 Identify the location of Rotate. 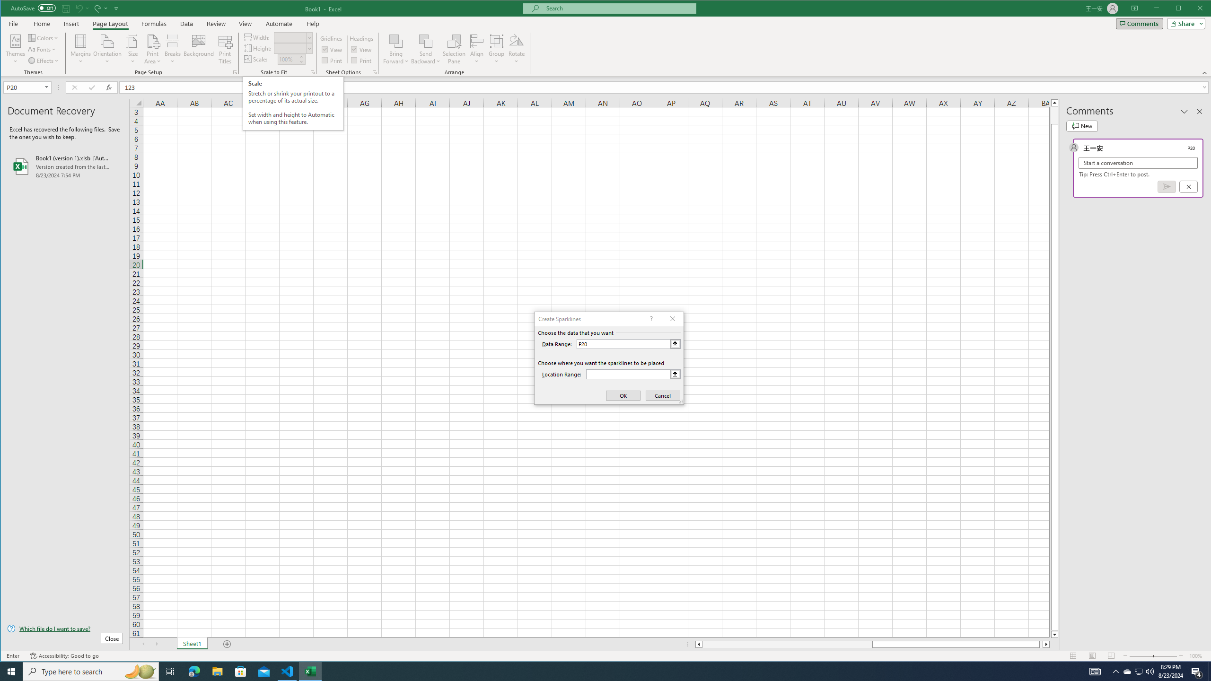
(517, 49).